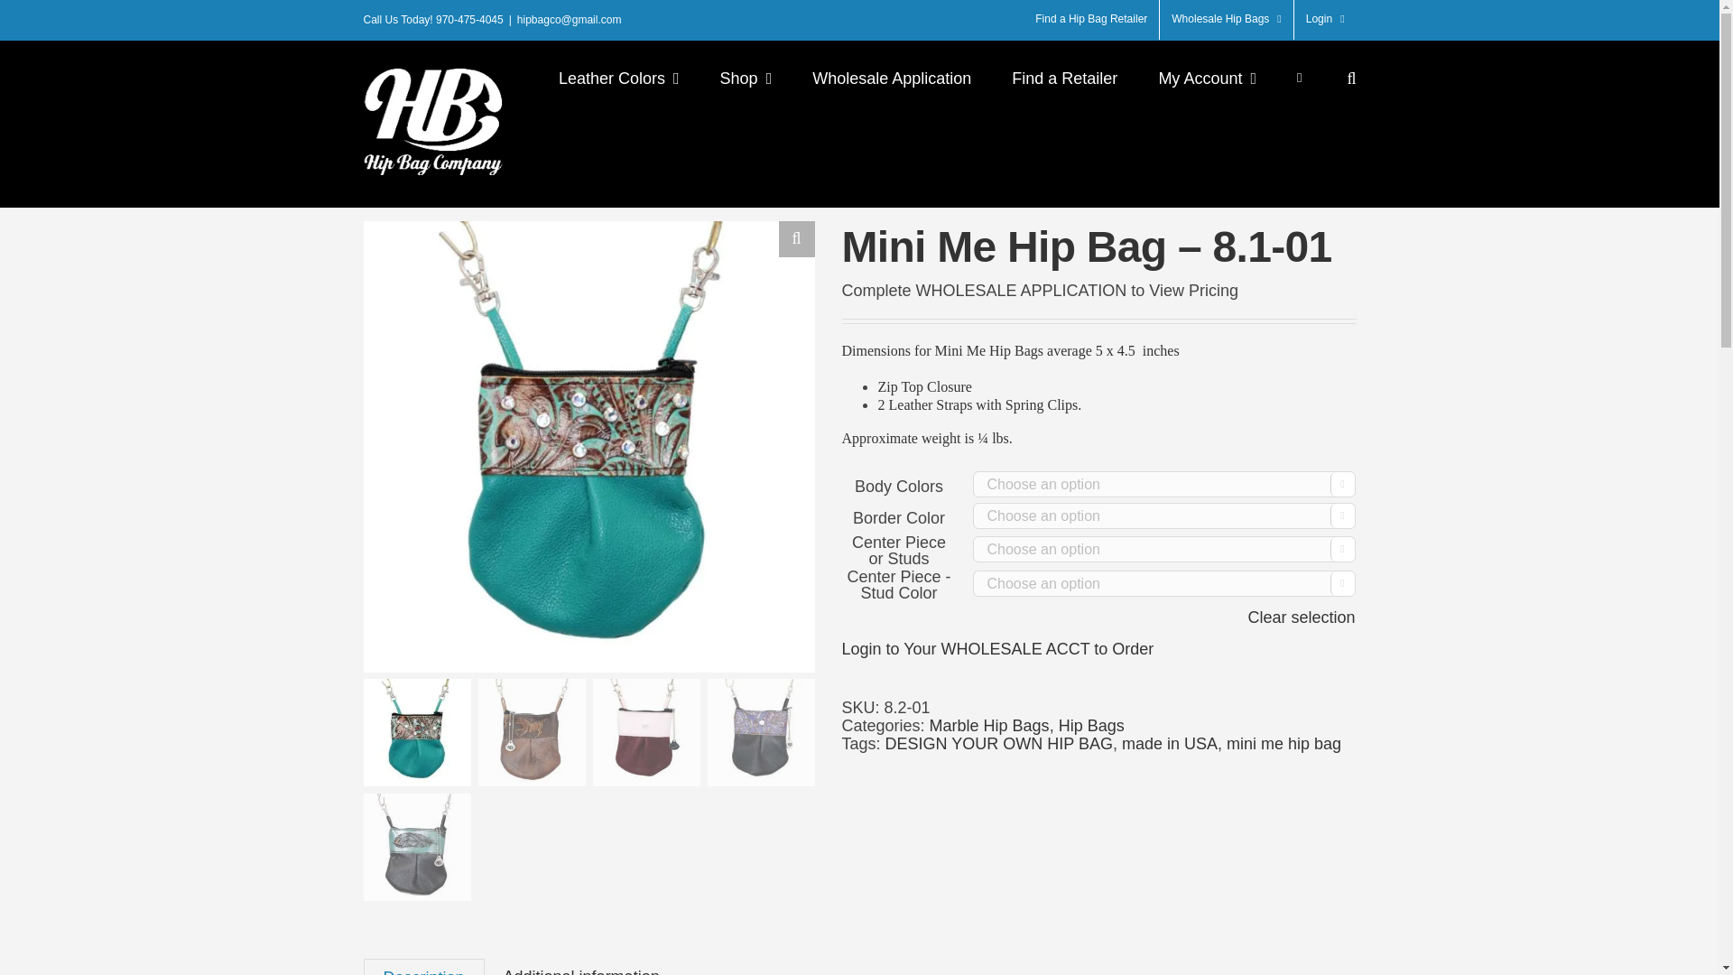 This screenshot has height=975, width=1733. Describe the element at coordinates (1226, 20) in the screenshot. I see `Wholesale Hip Bags` at that location.